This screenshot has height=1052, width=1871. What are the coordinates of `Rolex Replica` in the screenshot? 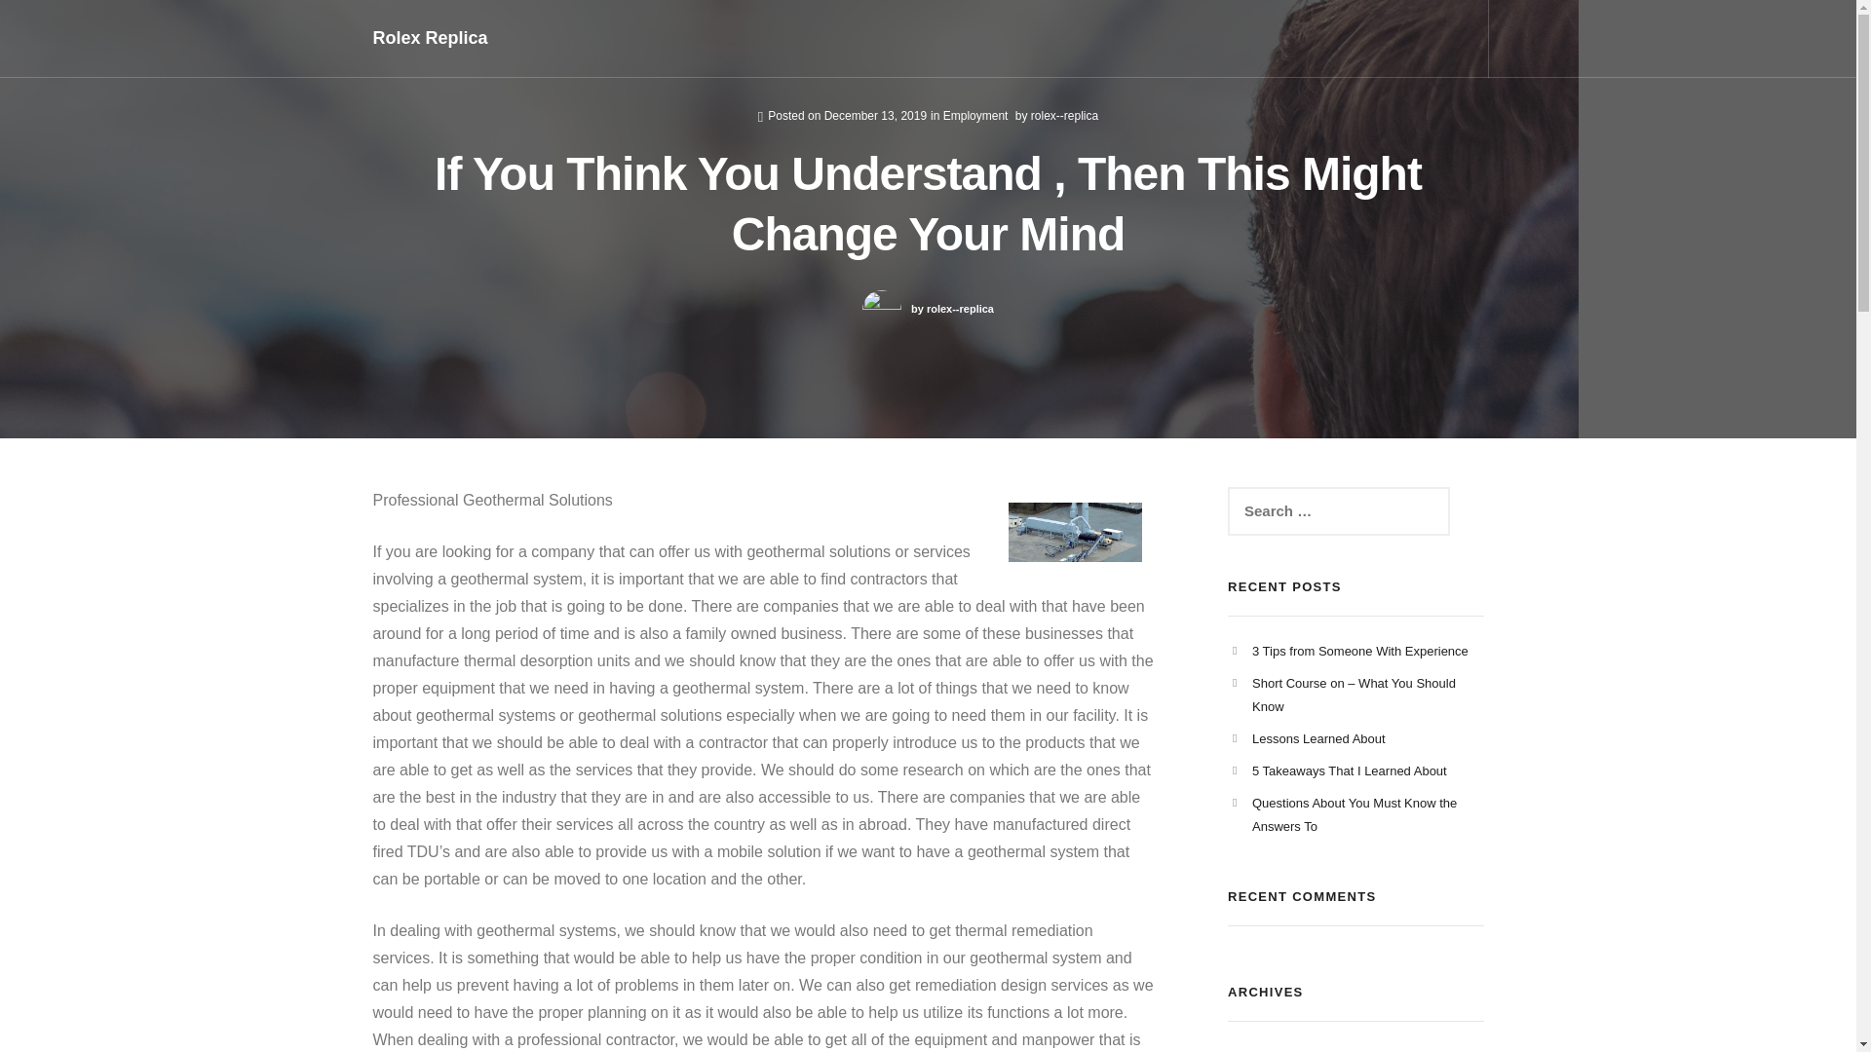 It's located at (429, 39).